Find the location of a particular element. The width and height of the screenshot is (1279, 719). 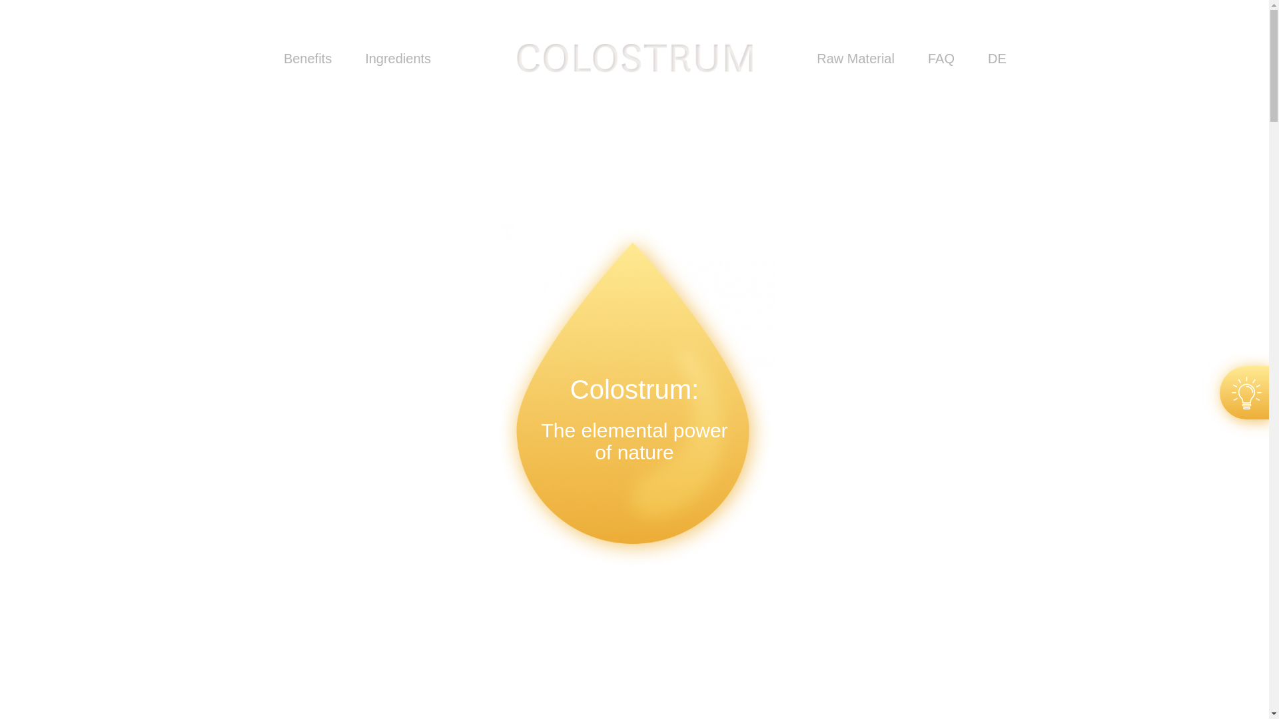

Raw Material is located at coordinates (855, 59).